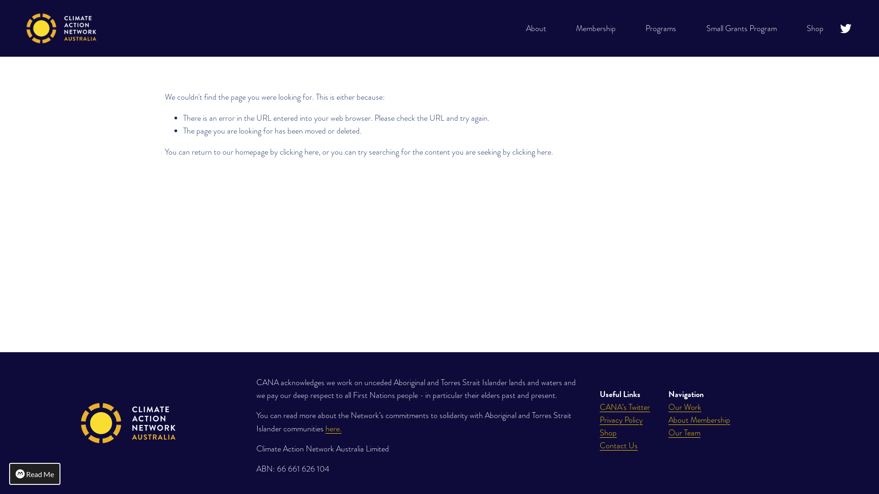 The height and width of the screenshot is (494, 879). What do you see at coordinates (536, 28) in the screenshot?
I see `About` at bounding box center [536, 28].